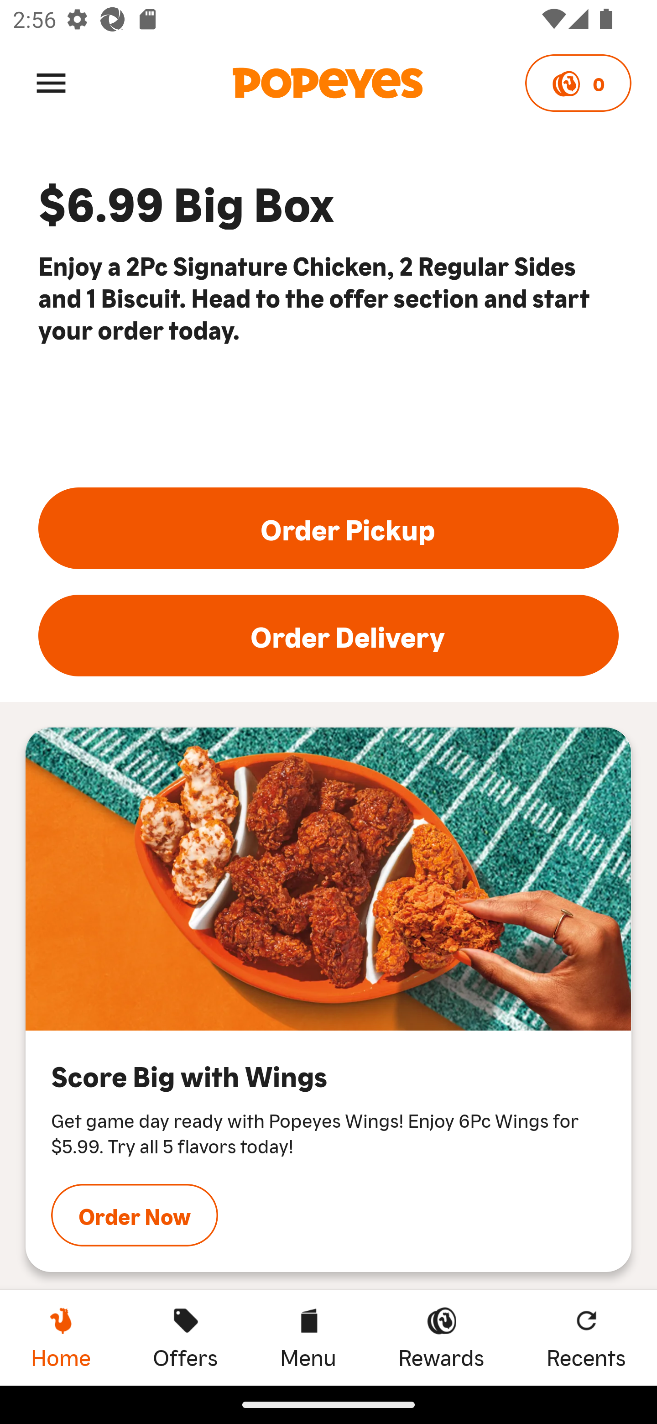 Image resolution: width=657 pixels, height=1424 pixels. What do you see at coordinates (328, 636) in the screenshot?
I see `Order Delivery` at bounding box center [328, 636].